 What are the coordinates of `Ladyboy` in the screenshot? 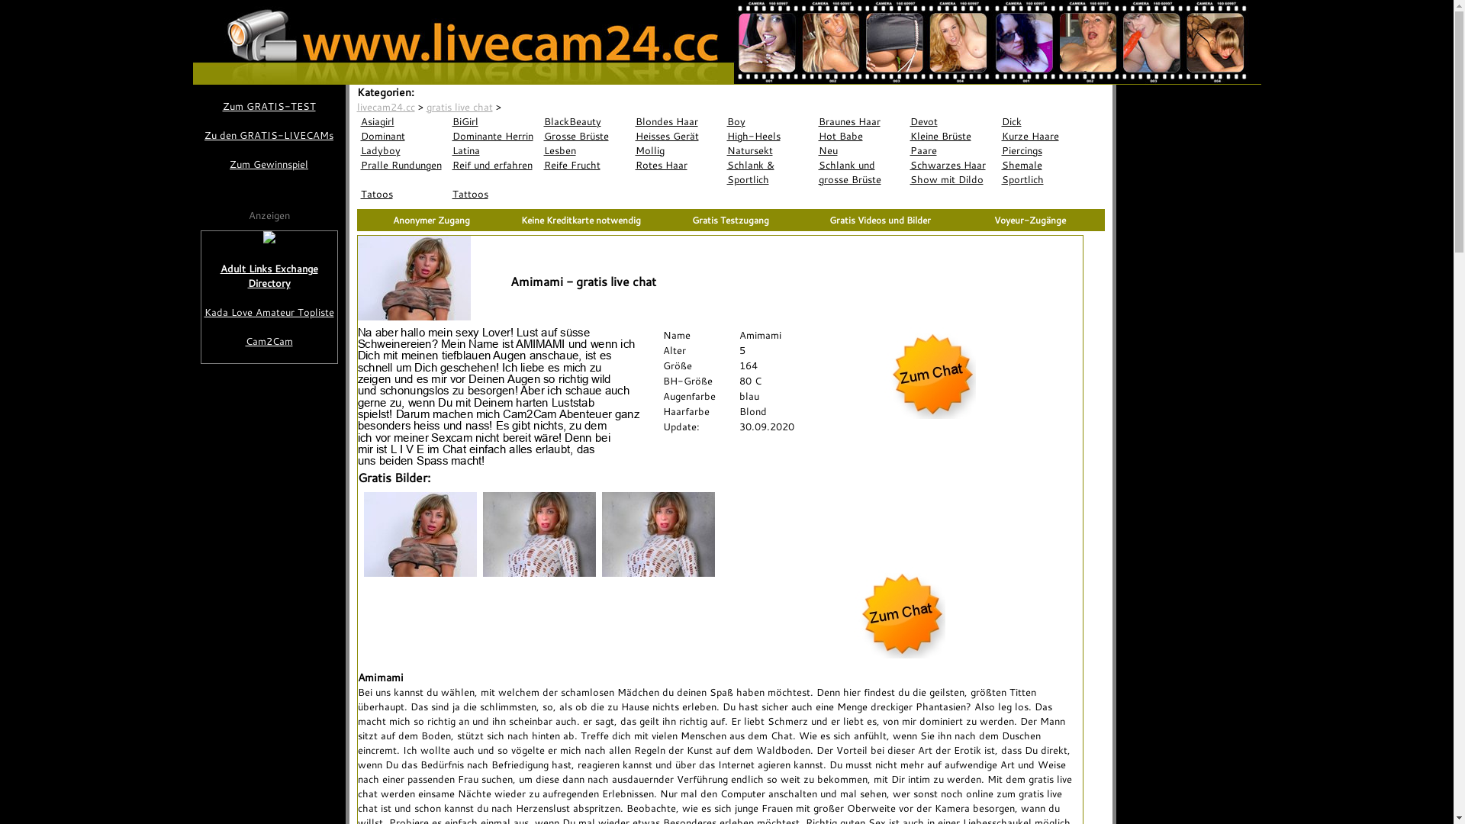 It's located at (403, 151).